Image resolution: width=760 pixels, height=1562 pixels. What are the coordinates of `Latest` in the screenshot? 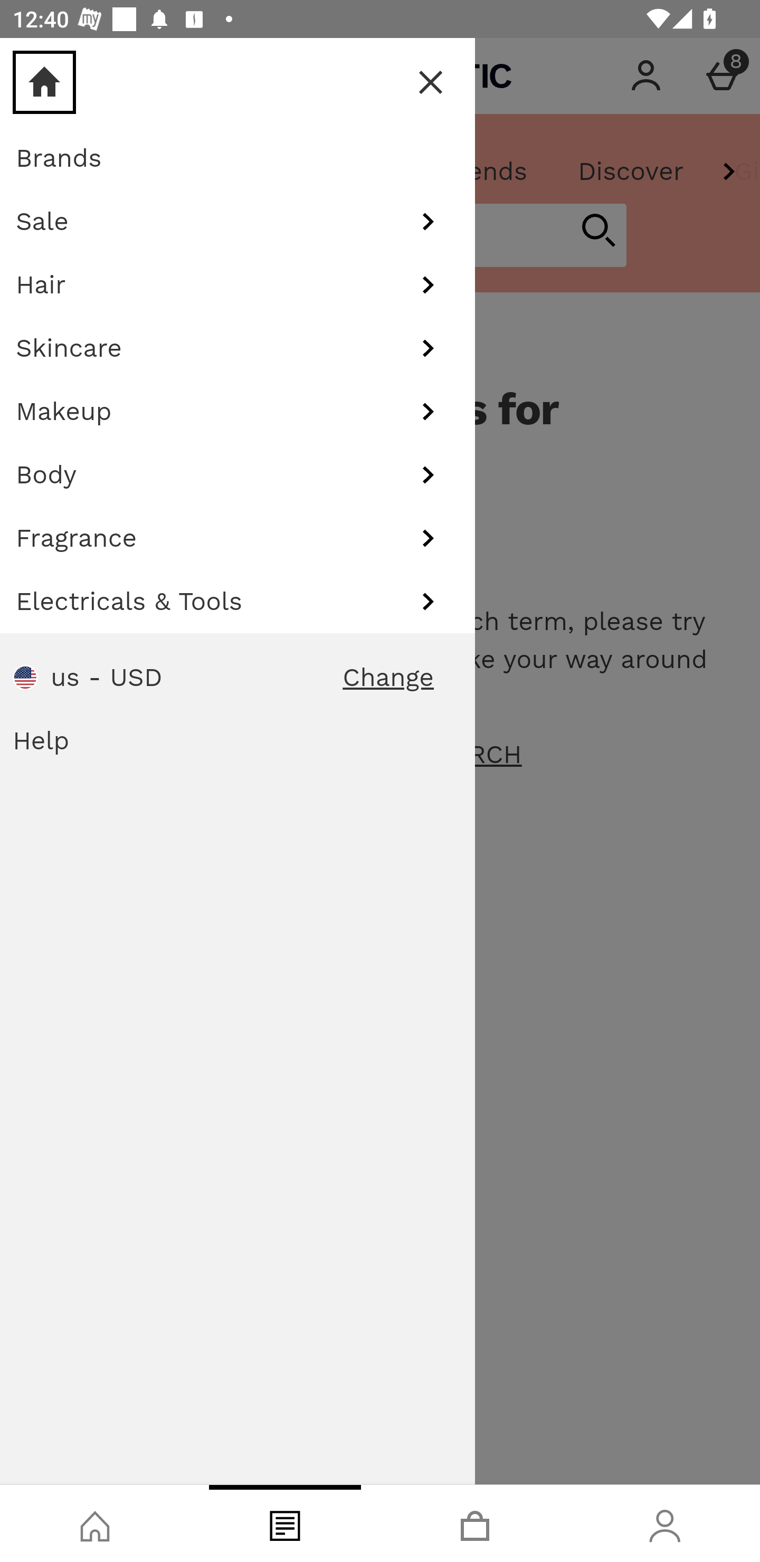 It's located at (65, 172).